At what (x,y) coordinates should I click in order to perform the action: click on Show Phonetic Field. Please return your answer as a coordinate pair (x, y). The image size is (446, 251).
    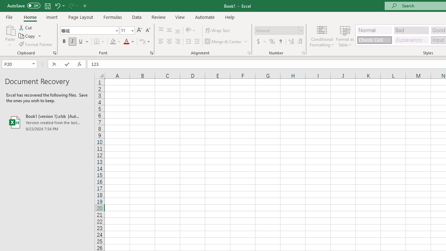
    Looking at the image, I should click on (142, 42).